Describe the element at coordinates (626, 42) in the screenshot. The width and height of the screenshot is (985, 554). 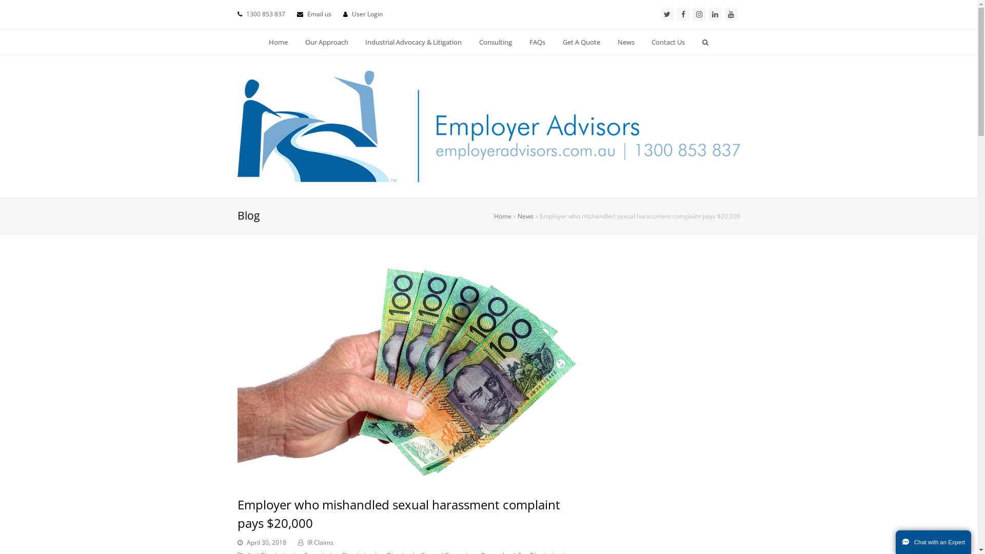
I see `News` at that location.